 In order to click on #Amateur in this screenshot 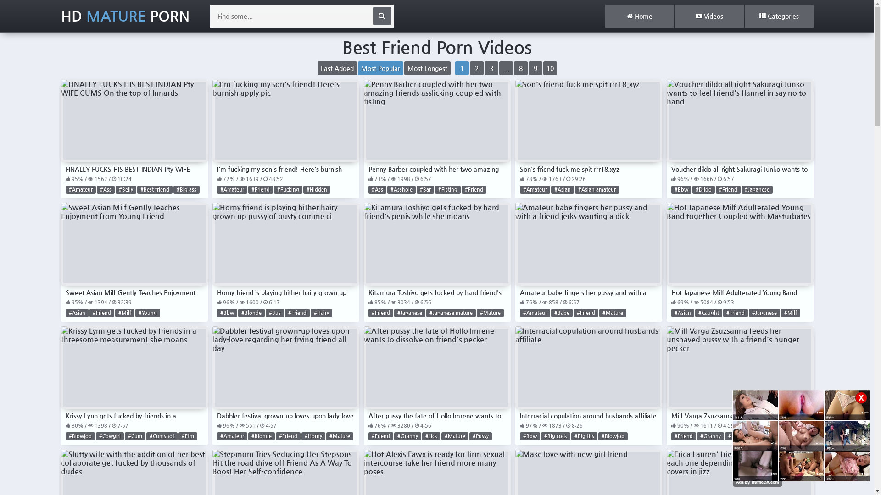, I will do `click(535, 190)`.